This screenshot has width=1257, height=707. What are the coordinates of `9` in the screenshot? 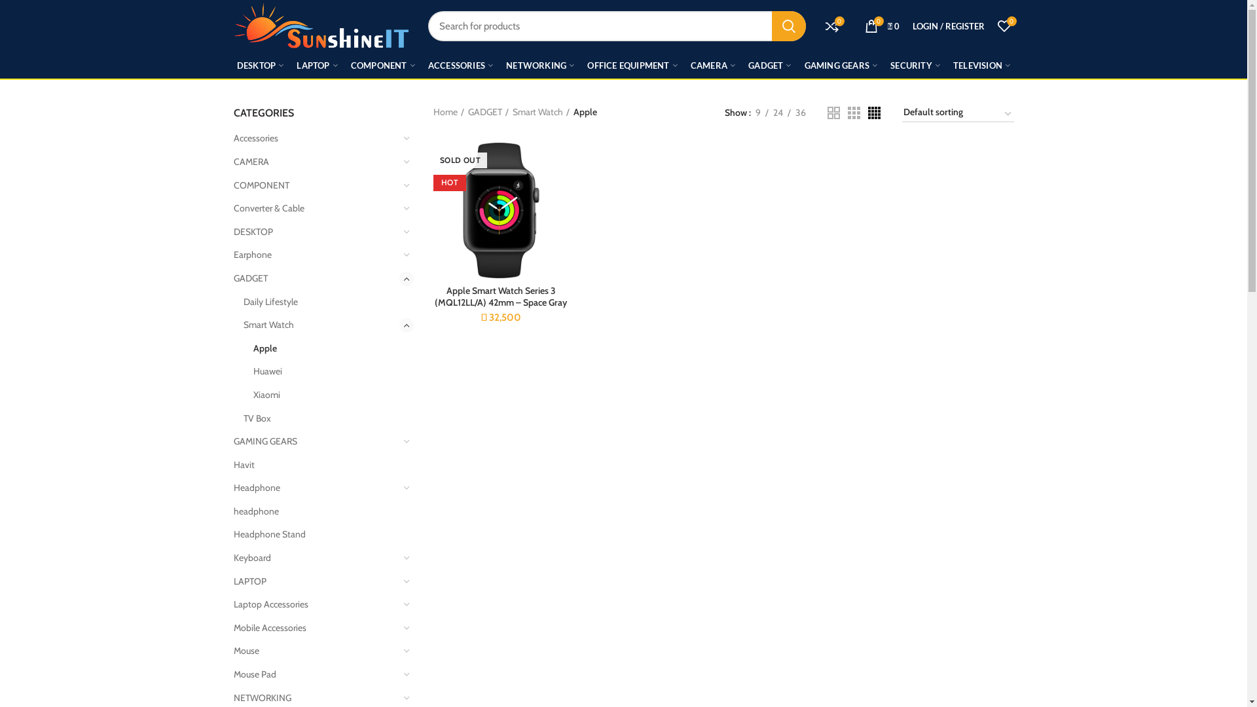 It's located at (757, 113).